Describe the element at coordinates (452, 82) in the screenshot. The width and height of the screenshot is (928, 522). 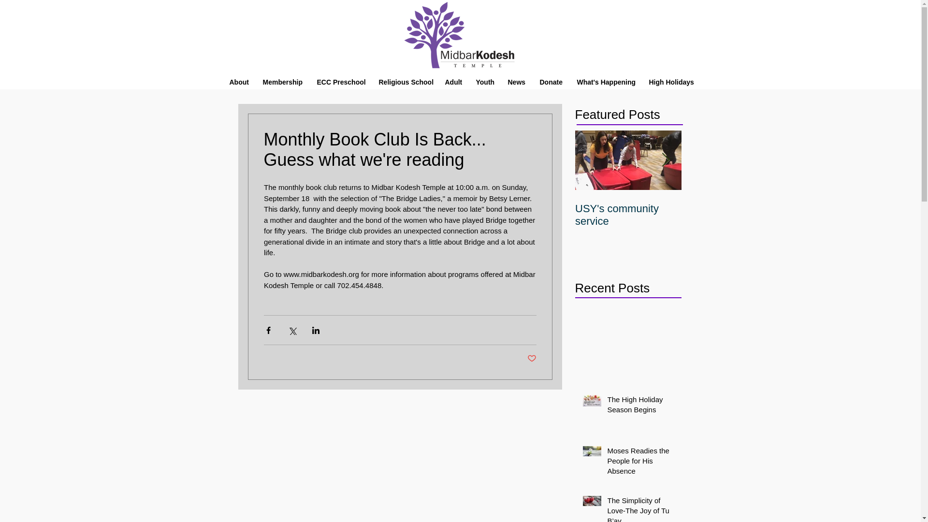
I see `Adult` at that location.